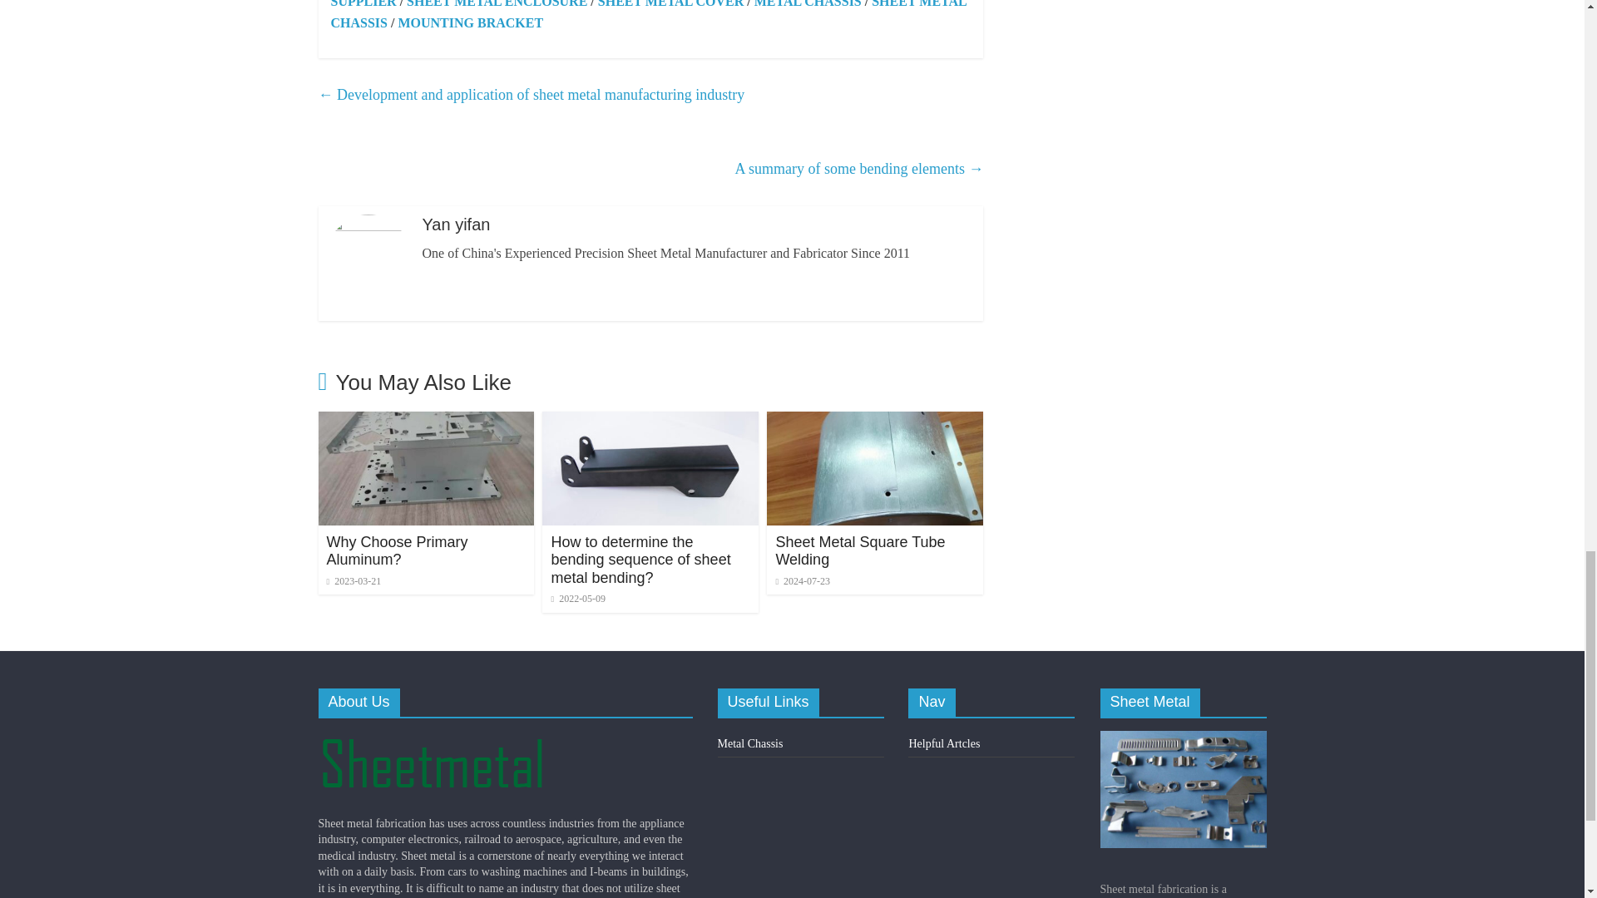 The height and width of the screenshot is (898, 1597). What do you see at coordinates (670, 3) in the screenshot?
I see `SHEET METAL COVER` at bounding box center [670, 3].